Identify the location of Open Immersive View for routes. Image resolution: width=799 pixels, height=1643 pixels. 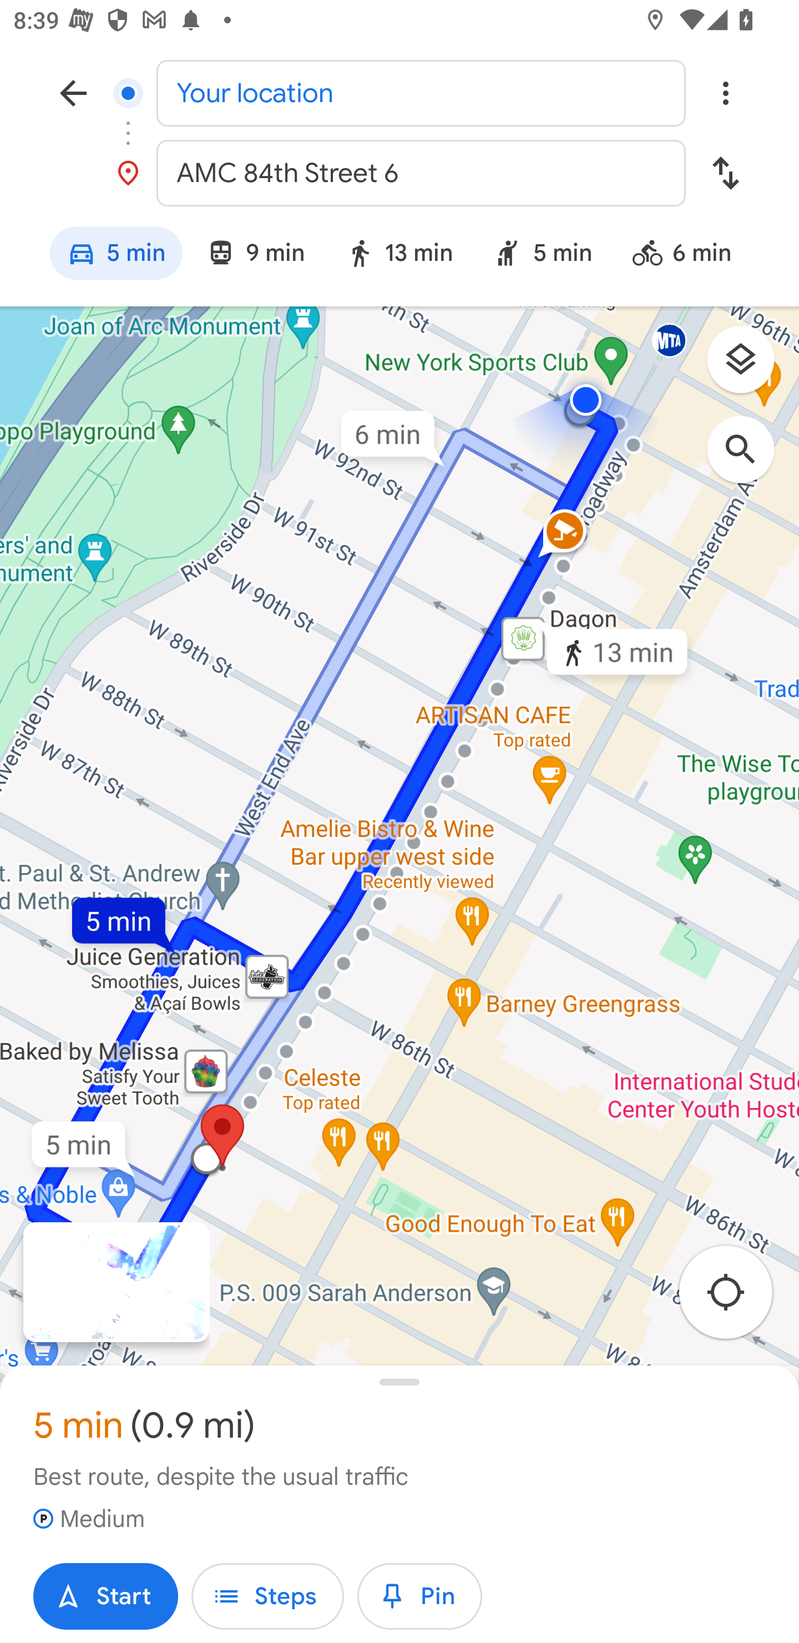
(116, 1282).